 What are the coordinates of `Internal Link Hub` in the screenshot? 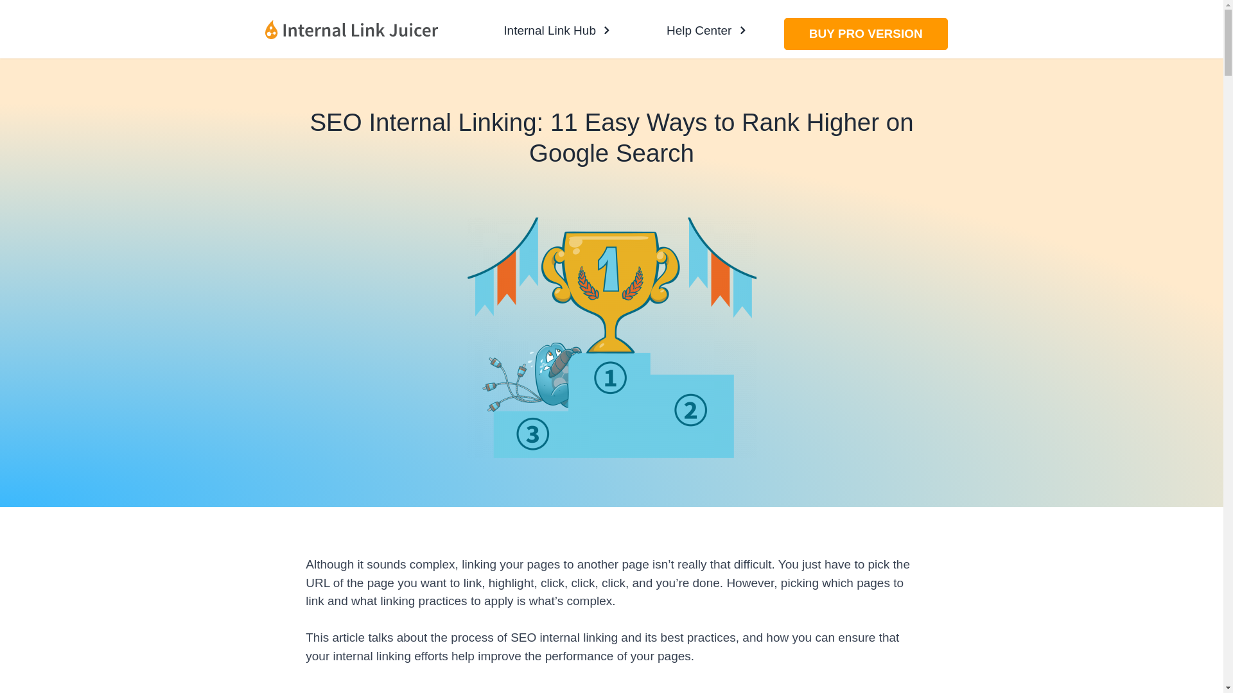 It's located at (556, 28).